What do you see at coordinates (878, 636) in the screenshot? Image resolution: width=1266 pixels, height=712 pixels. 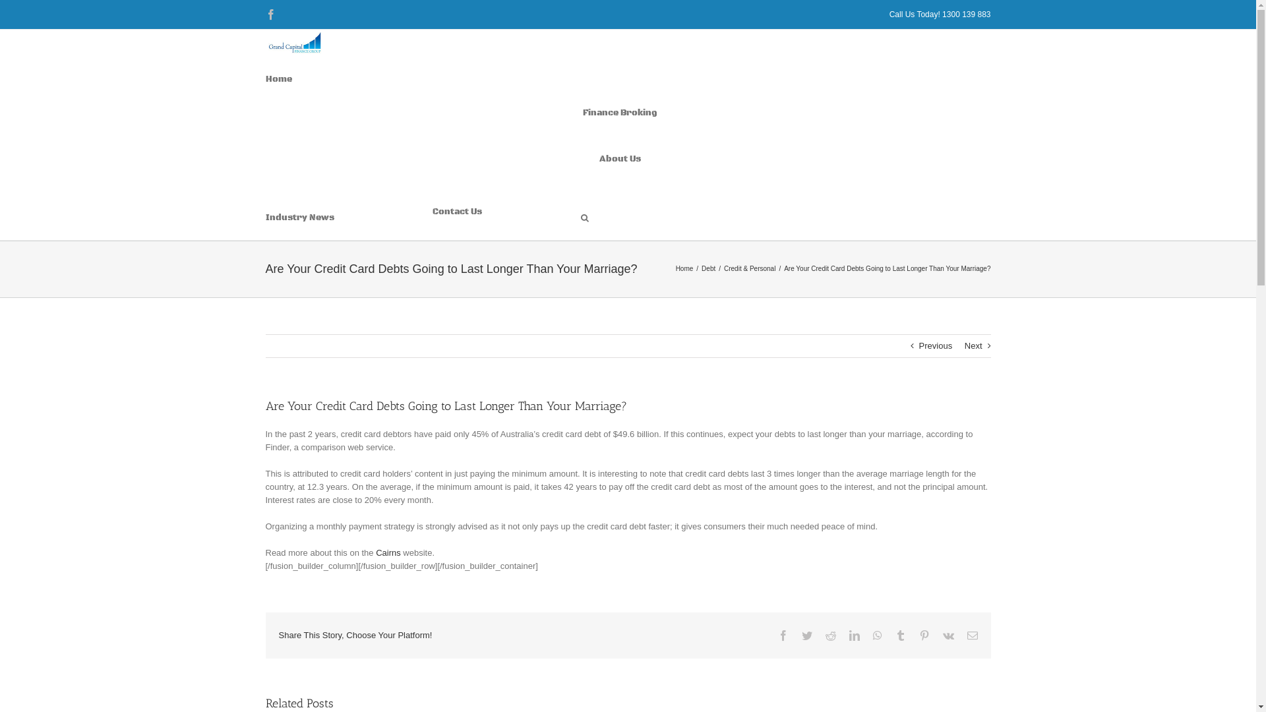 I see `WhatsApp` at bounding box center [878, 636].